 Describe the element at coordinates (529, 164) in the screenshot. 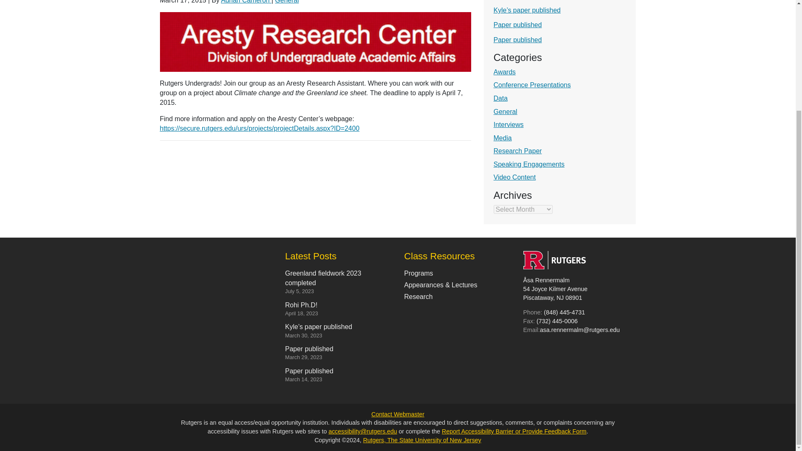

I see `Speaking Engagements` at that location.